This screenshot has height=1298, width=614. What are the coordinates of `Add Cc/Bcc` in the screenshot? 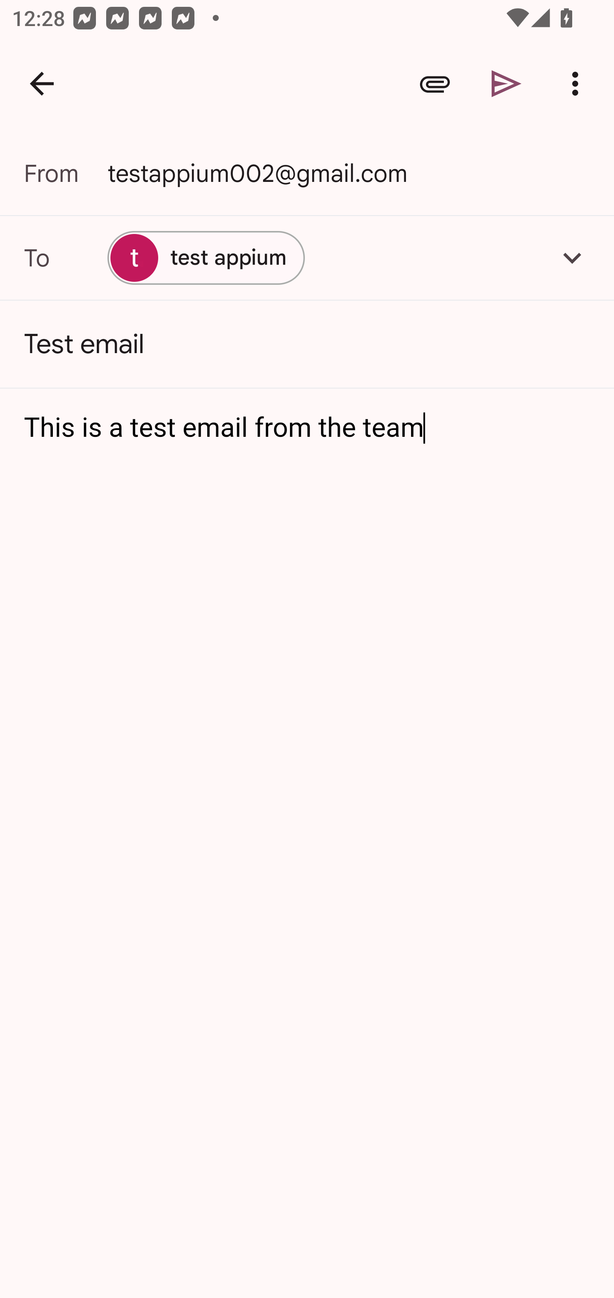 It's located at (572, 257).